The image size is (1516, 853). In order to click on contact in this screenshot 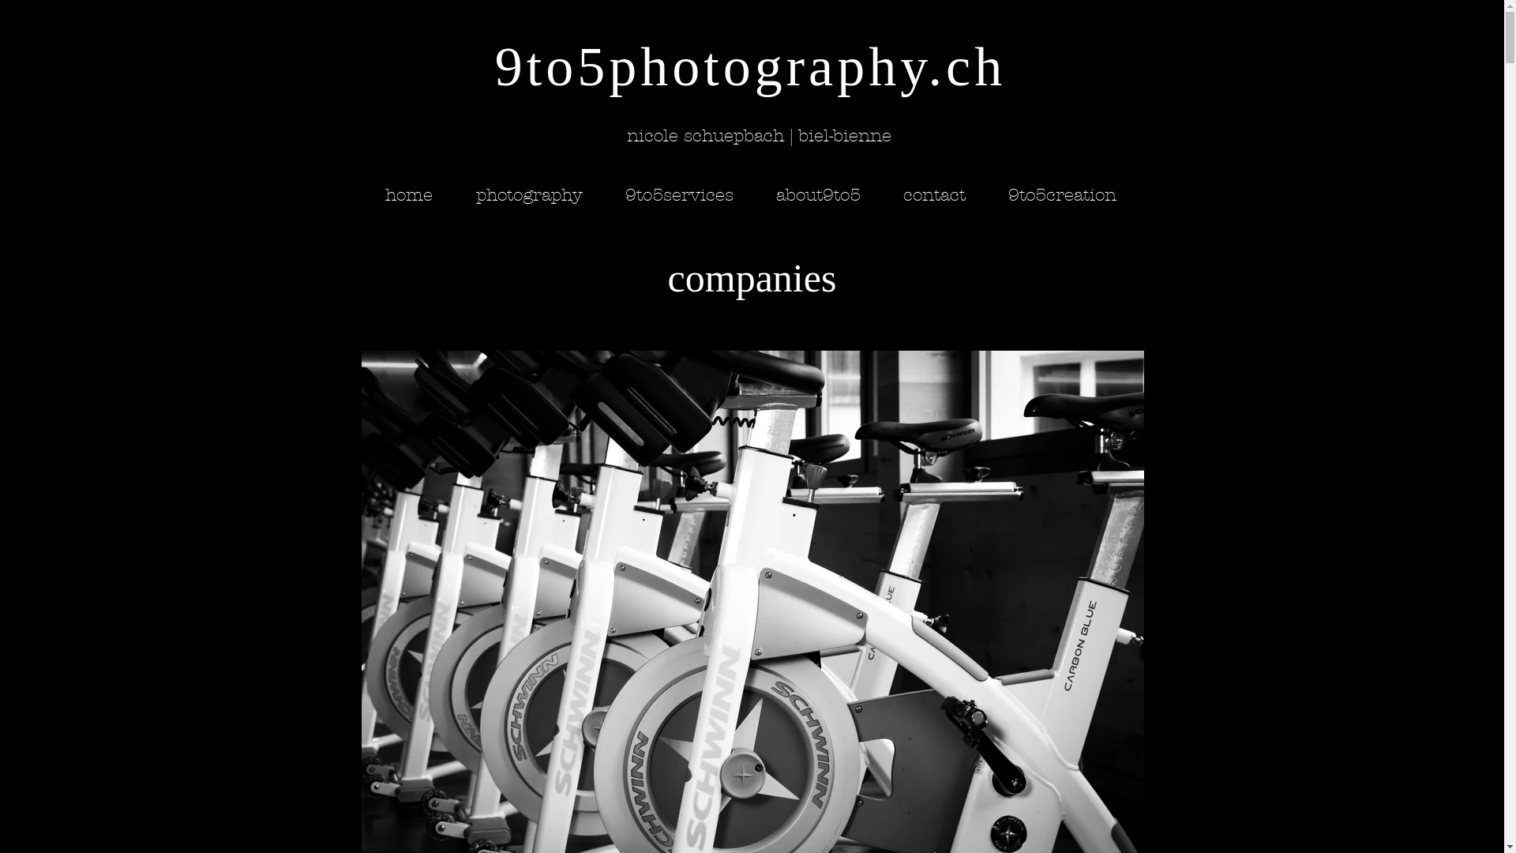, I will do `click(933, 195)`.